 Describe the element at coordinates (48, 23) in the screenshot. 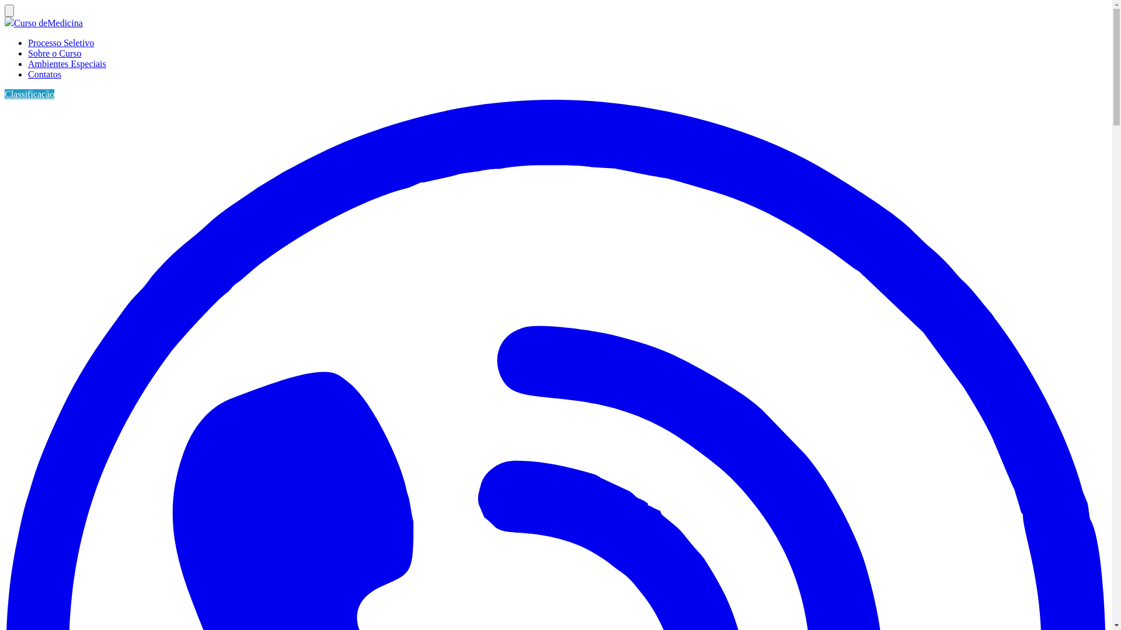

I see `Curso deMedicina` at that location.